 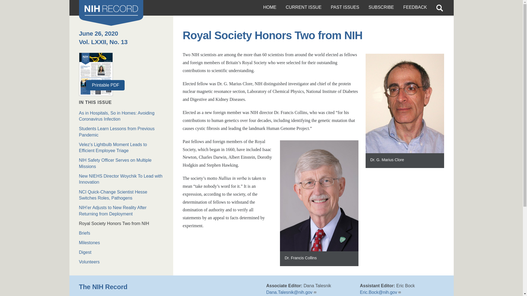 I want to click on CURRENT ISSUE, so click(x=304, y=8).